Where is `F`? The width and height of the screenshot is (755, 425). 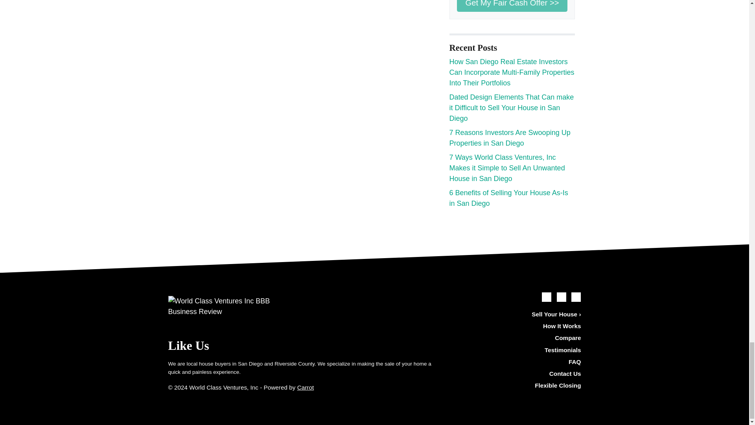
F is located at coordinates (516, 386).